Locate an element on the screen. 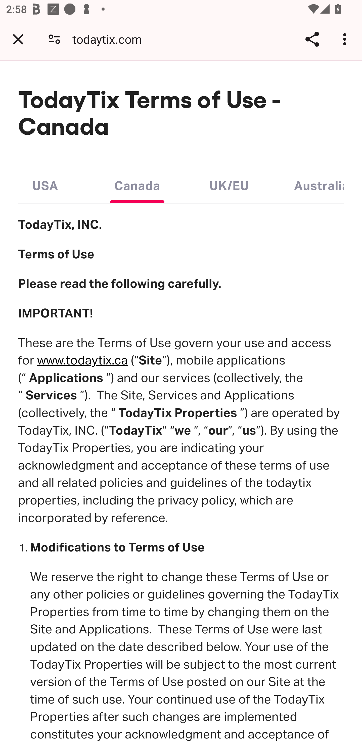 Image resolution: width=362 pixels, height=744 pixels. UK/EU is located at coordinates (229, 184).